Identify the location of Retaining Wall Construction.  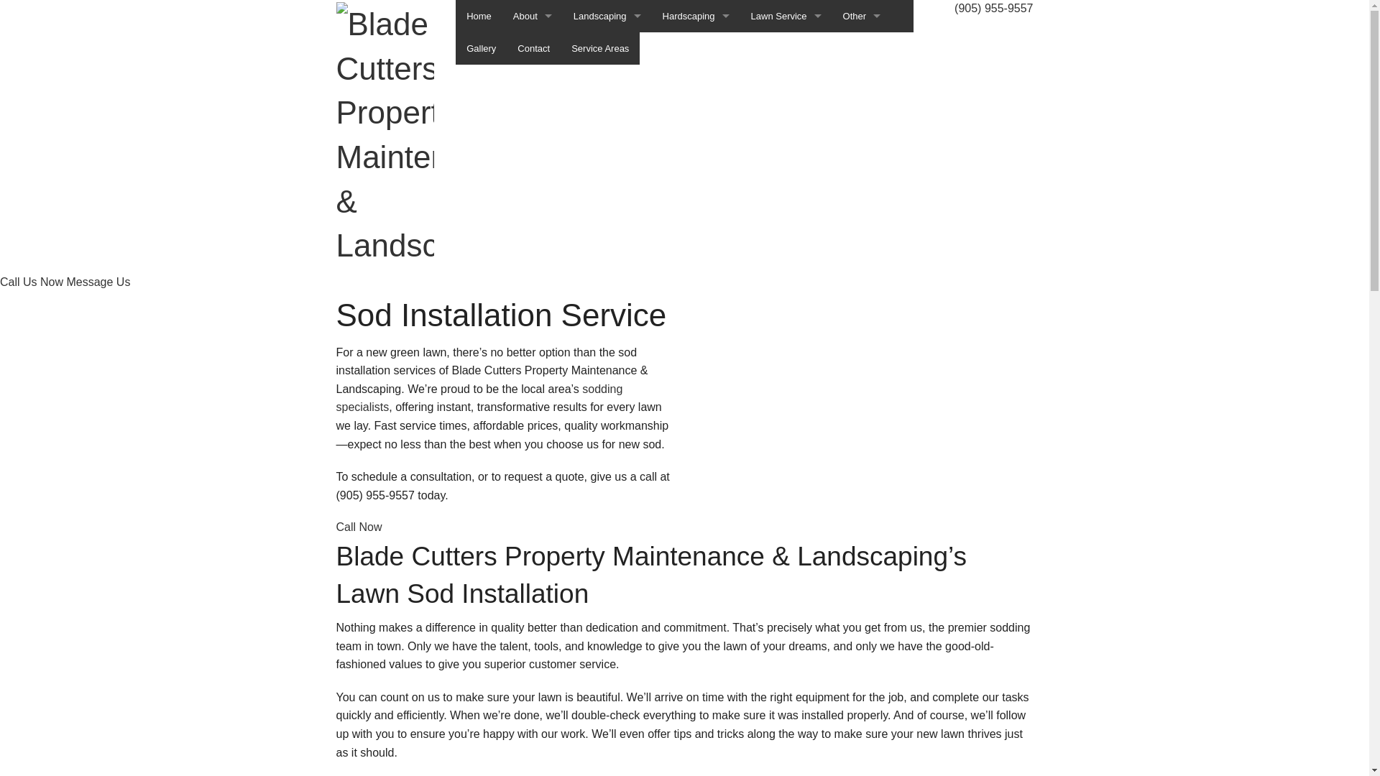
(696, 178).